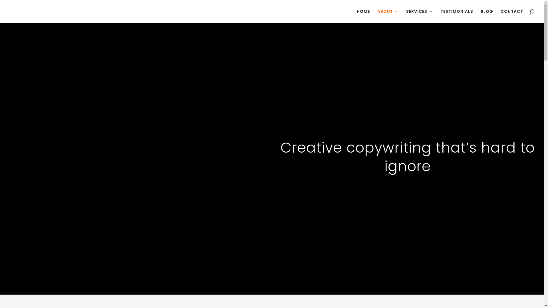  Describe the element at coordinates (388, 16) in the screenshot. I see `ABOUT` at that location.